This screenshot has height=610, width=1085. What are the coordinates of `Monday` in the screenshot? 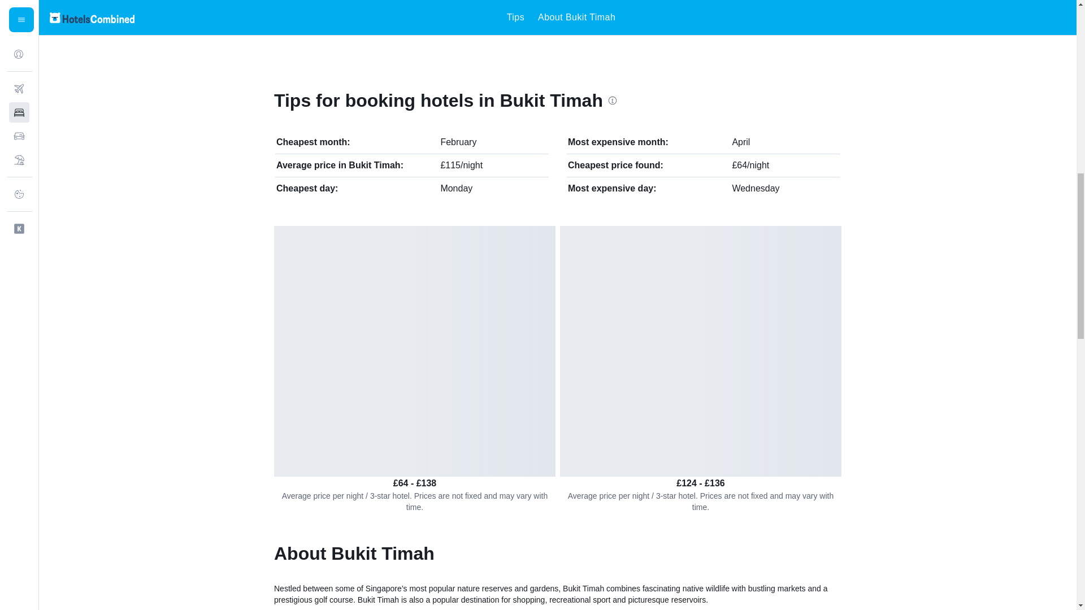 It's located at (456, 189).